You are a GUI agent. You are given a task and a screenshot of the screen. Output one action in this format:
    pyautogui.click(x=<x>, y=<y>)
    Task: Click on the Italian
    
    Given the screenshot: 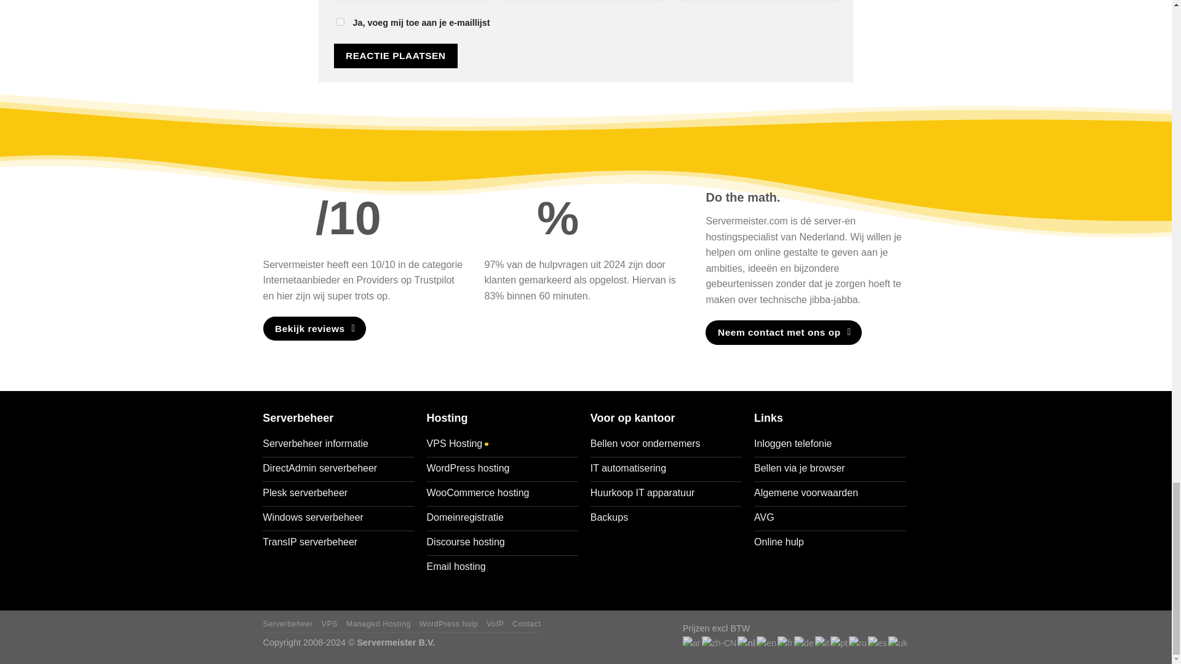 What is the action you would take?
    pyautogui.click(x=822, y=642)
    